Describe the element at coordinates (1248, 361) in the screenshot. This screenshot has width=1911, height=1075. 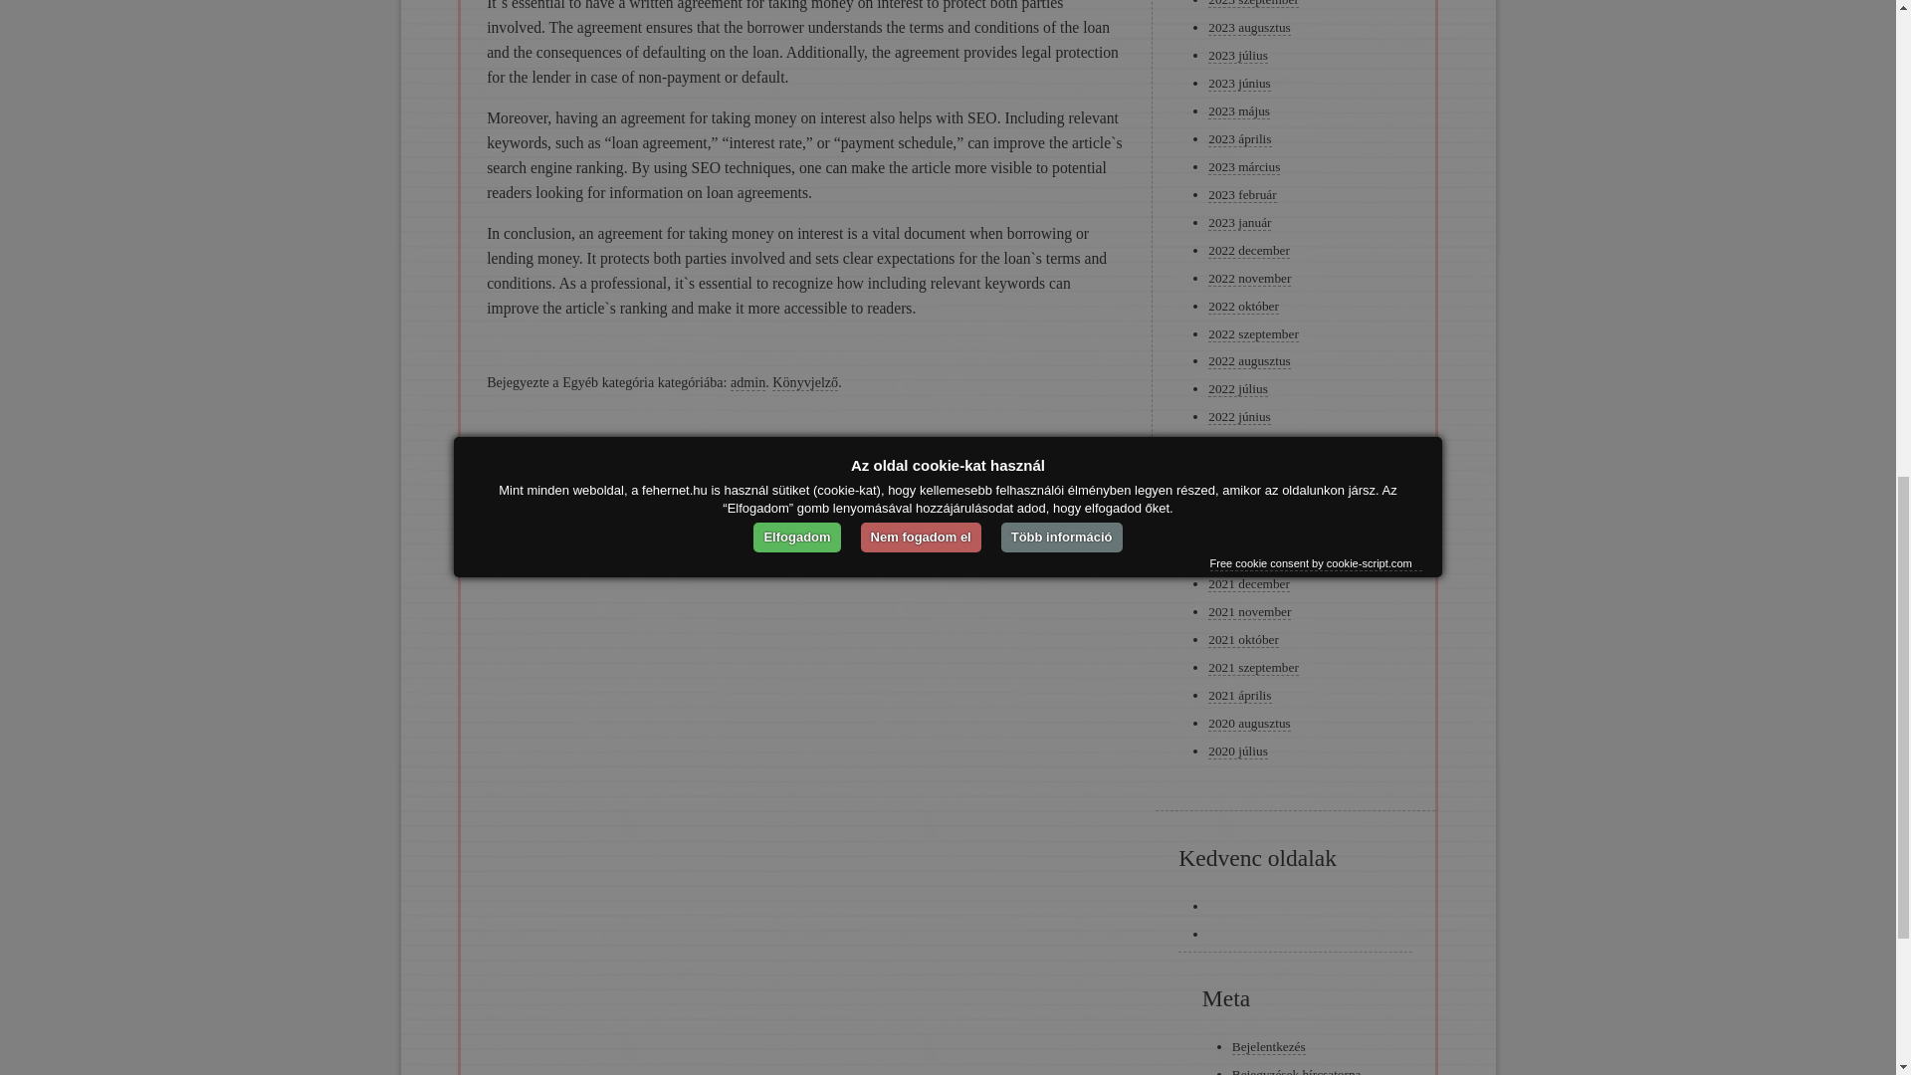
I see `2022 augusztus` at that location.